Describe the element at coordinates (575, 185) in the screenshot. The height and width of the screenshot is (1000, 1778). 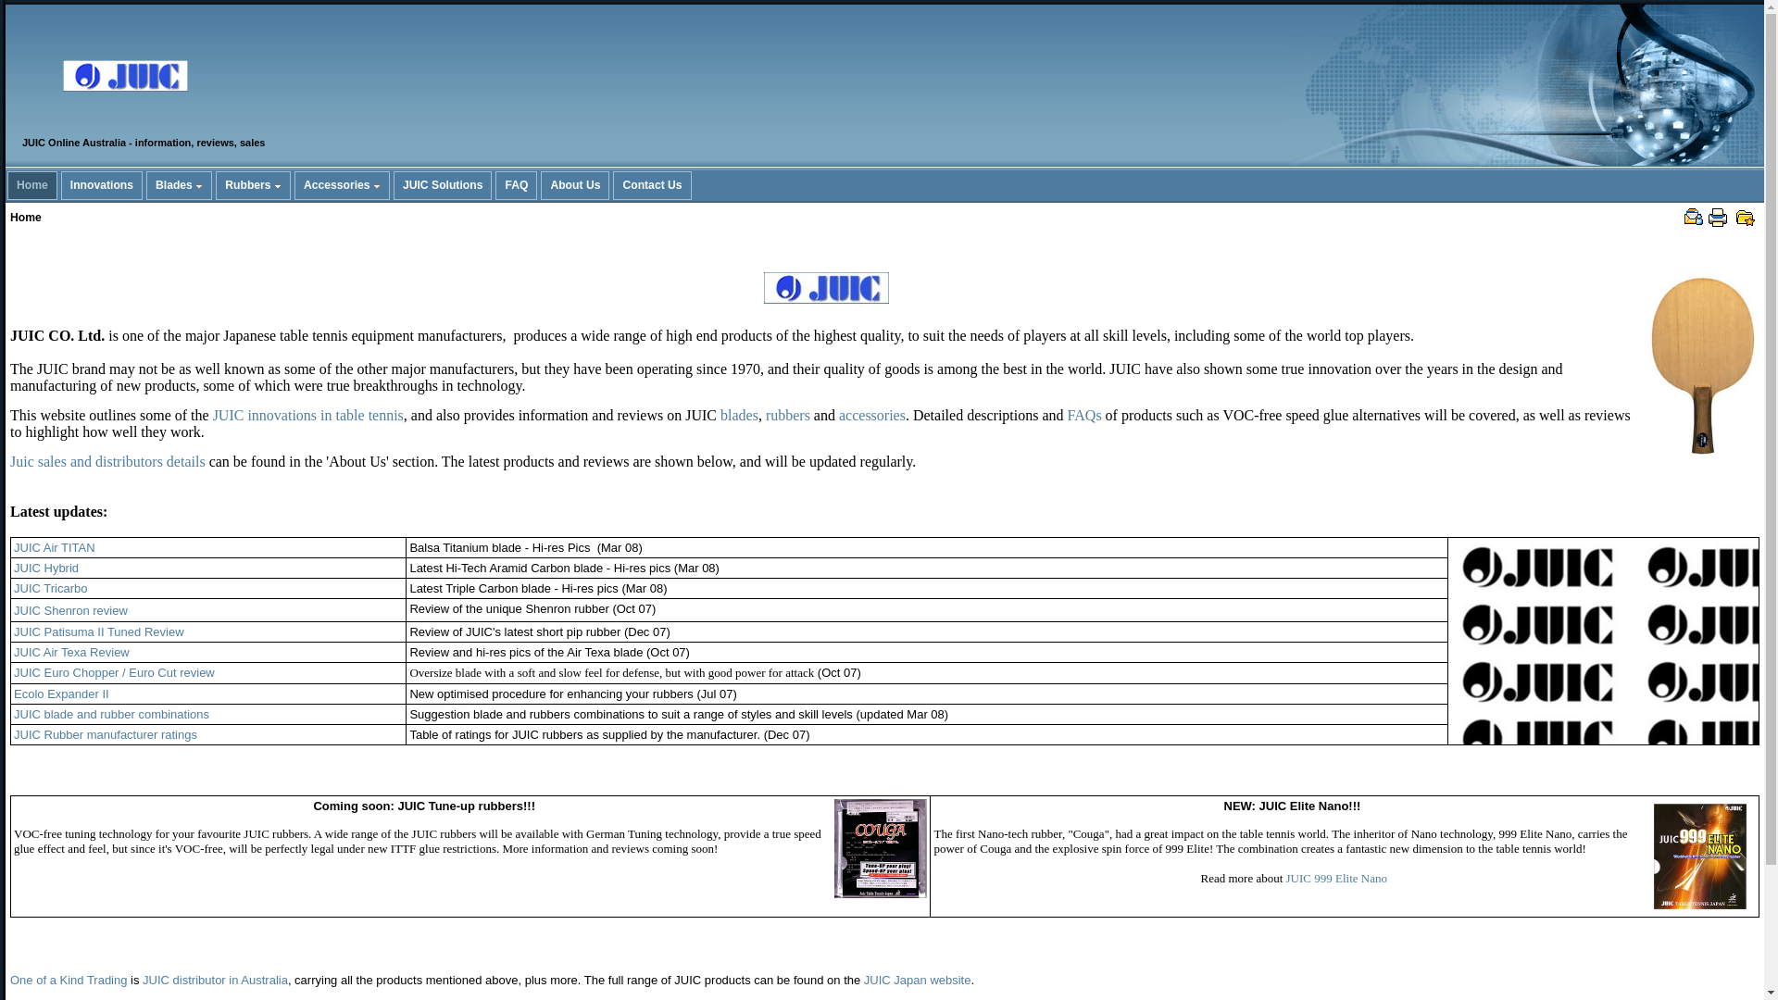
I see `About Us` at that location.